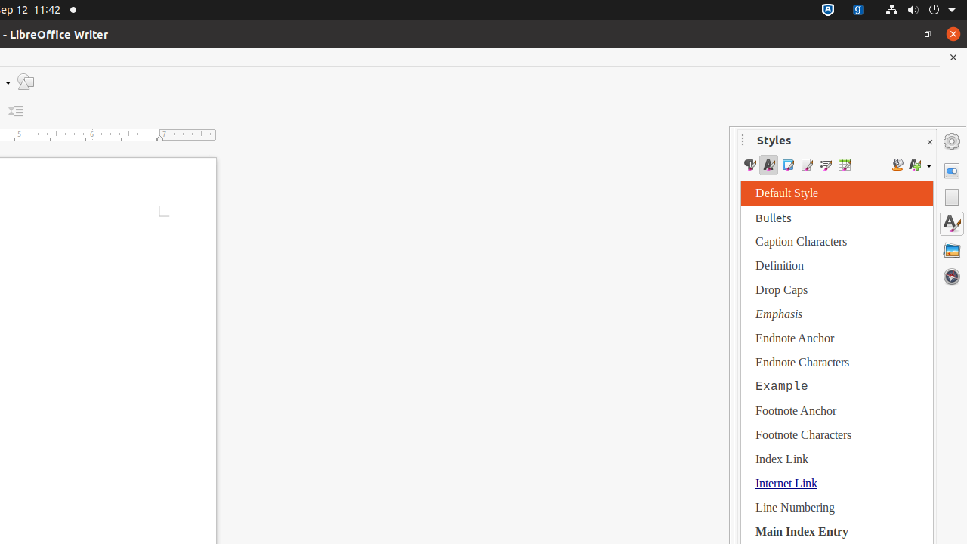  I want to click on Navigator, so click(952, 277).